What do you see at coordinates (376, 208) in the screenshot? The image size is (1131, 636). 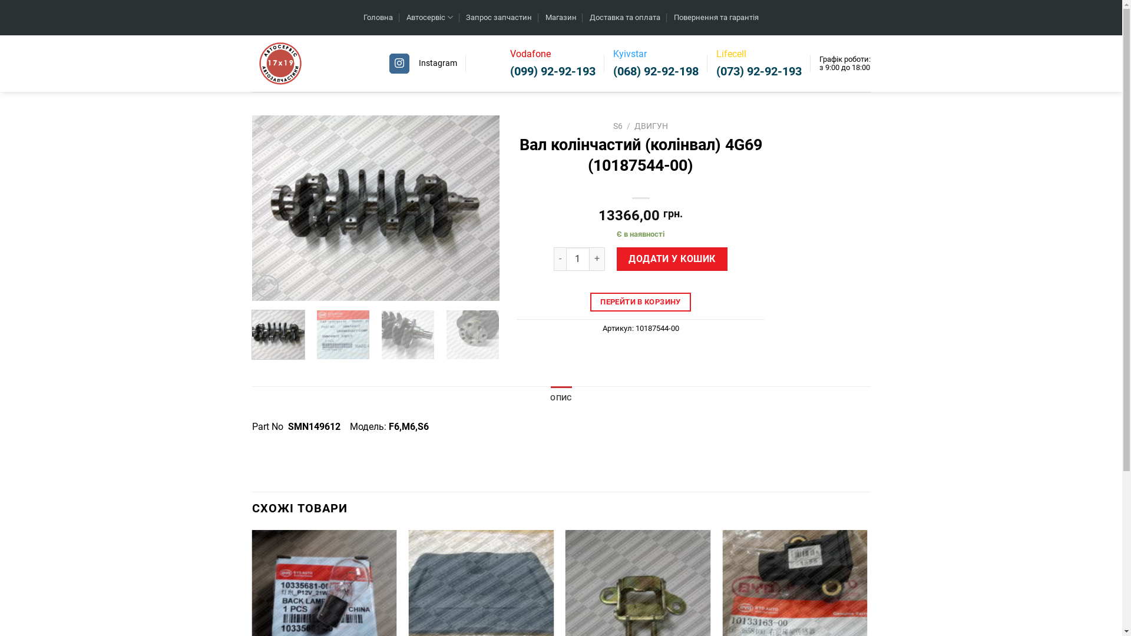 I see `10187544-00` at bounding box center [376, 208].